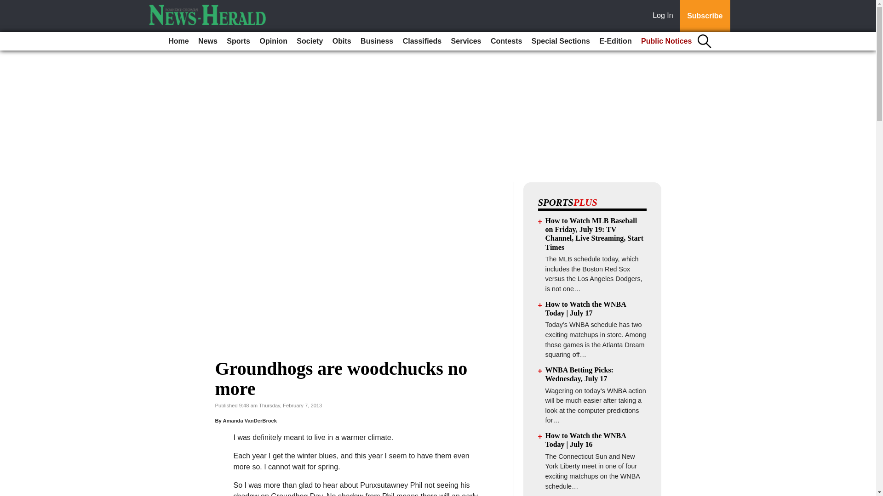  I want to click on Opinion, so click(273, 41).